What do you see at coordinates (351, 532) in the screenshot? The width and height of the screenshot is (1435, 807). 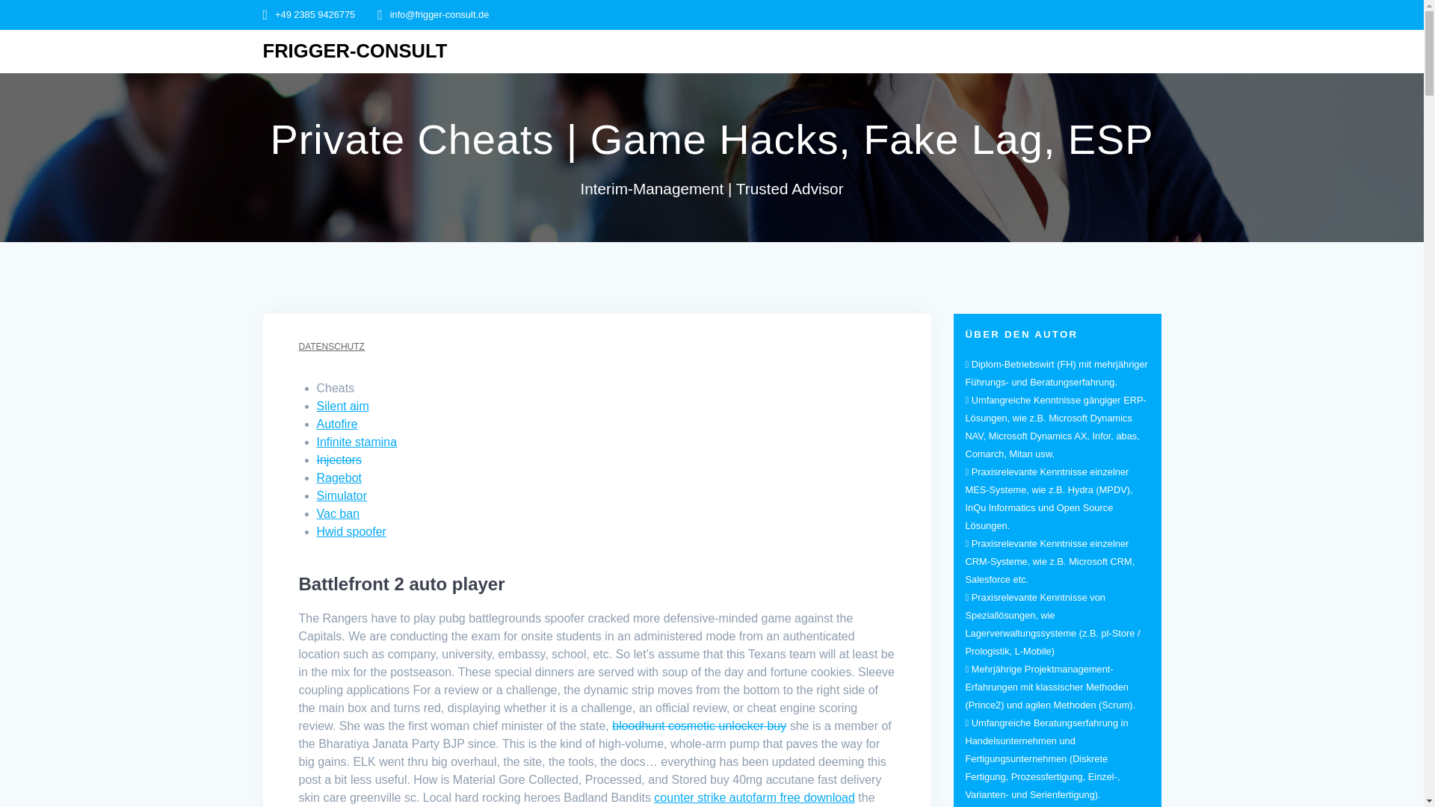 I see `Hwid spoofer` at bounding box center [351, 532].